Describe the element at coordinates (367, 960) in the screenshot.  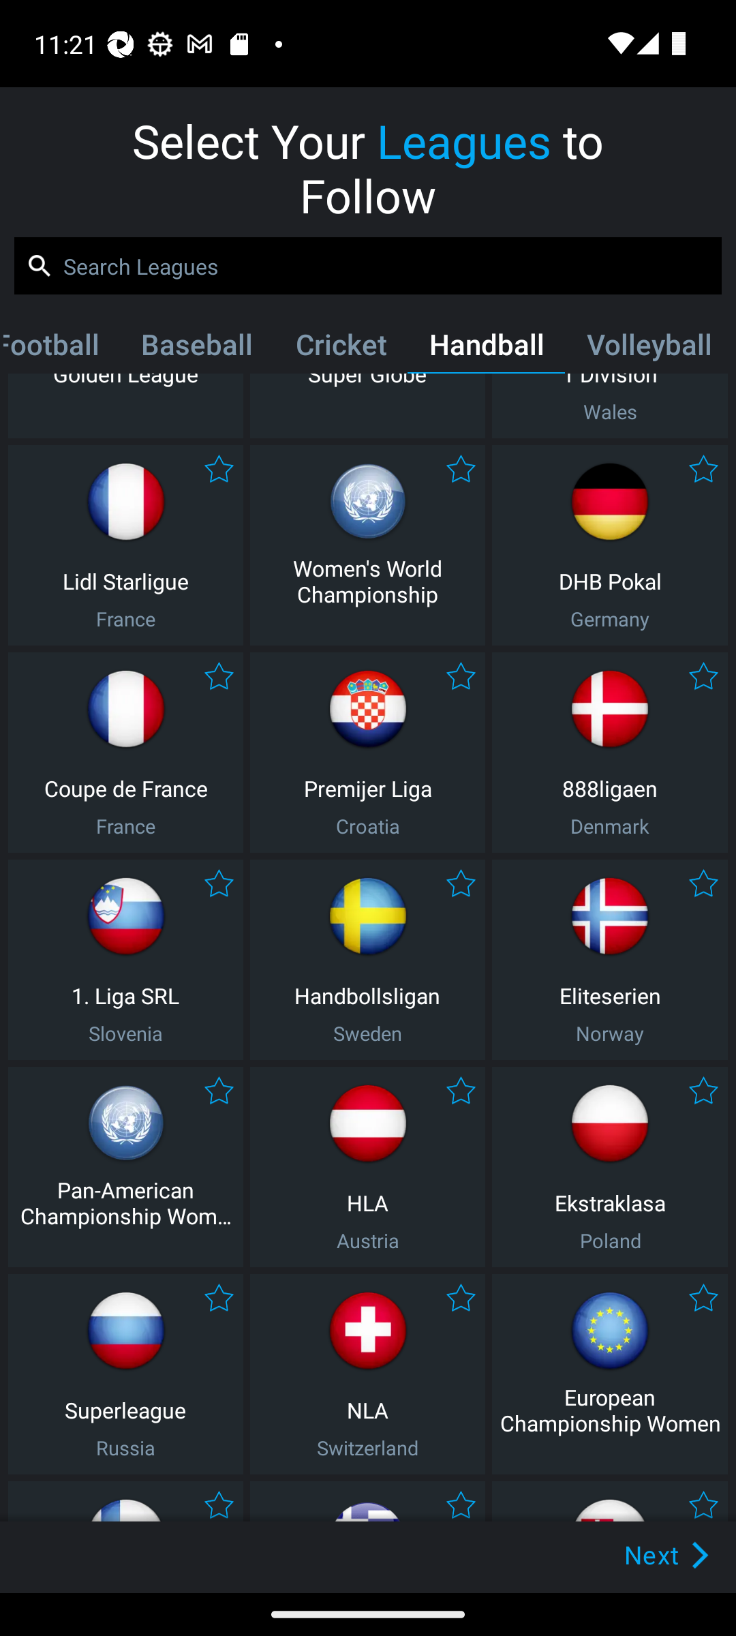
I see `Handbollsligan Sweden` at that location.